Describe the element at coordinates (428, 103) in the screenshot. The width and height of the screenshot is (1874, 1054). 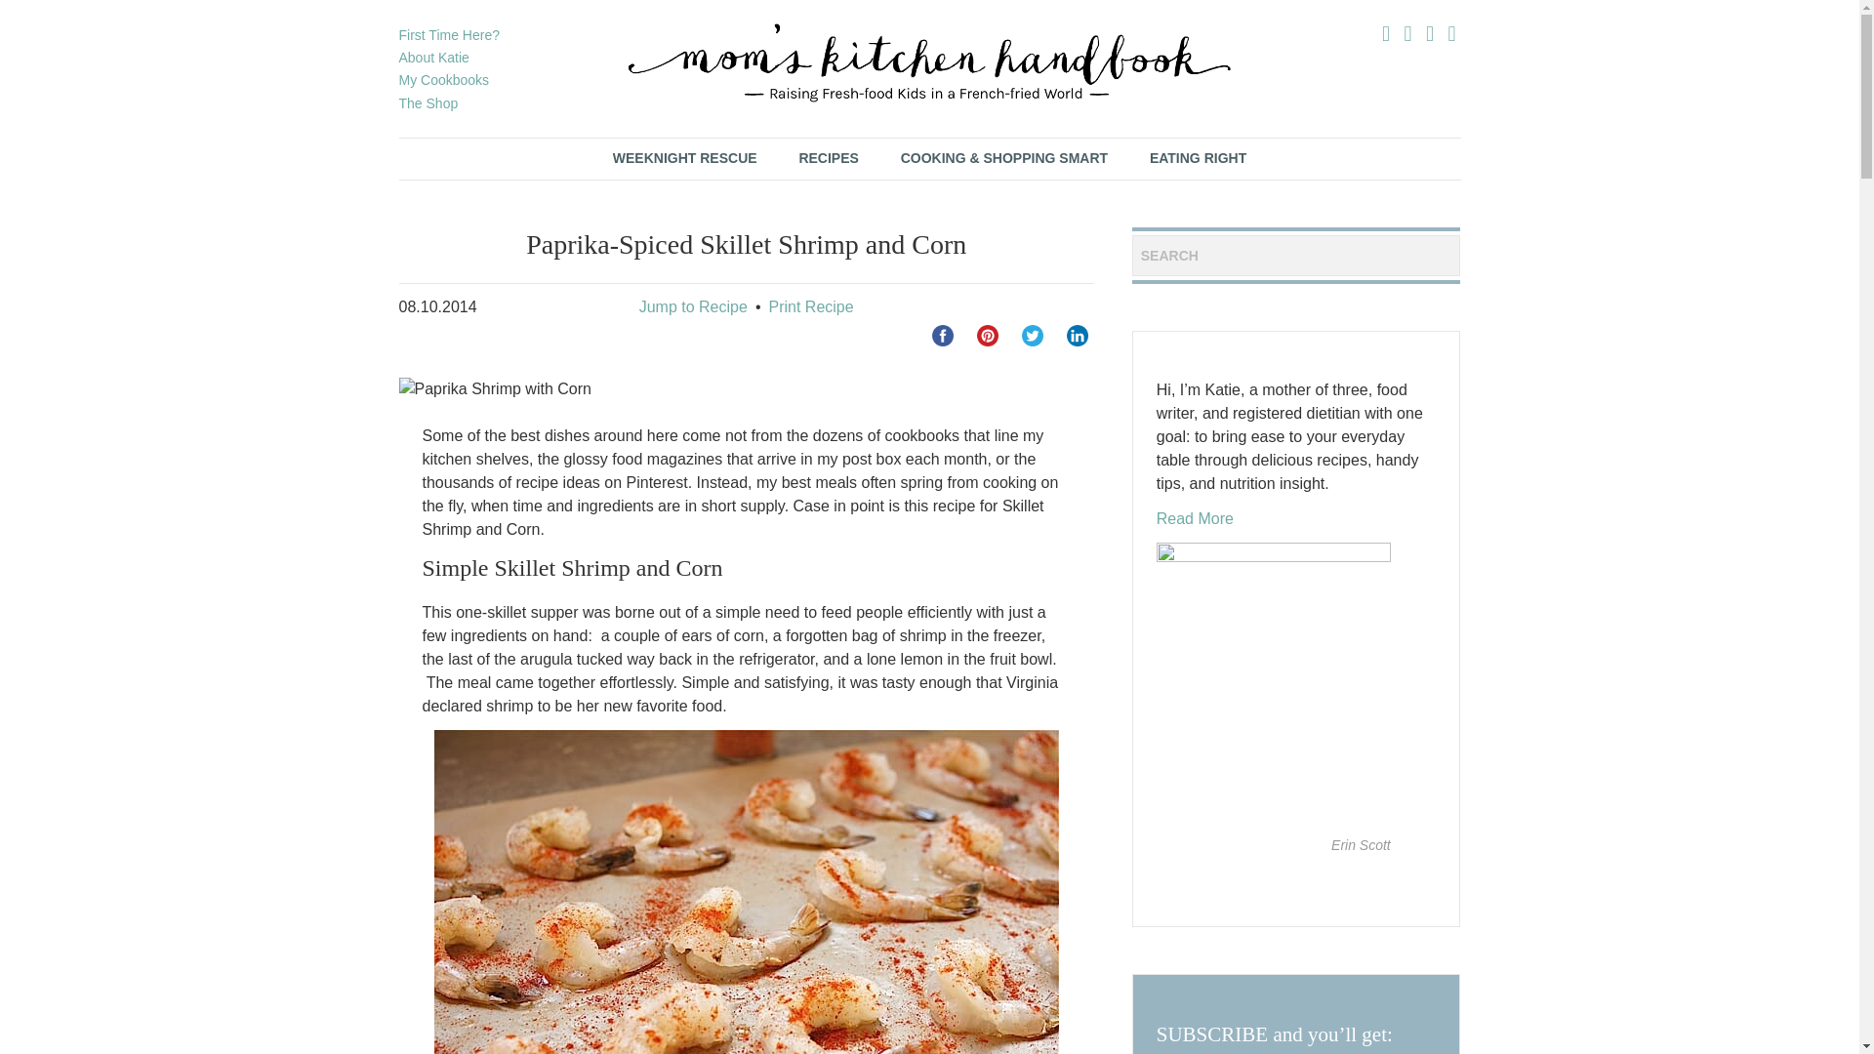
I see `The Shop` at that location.